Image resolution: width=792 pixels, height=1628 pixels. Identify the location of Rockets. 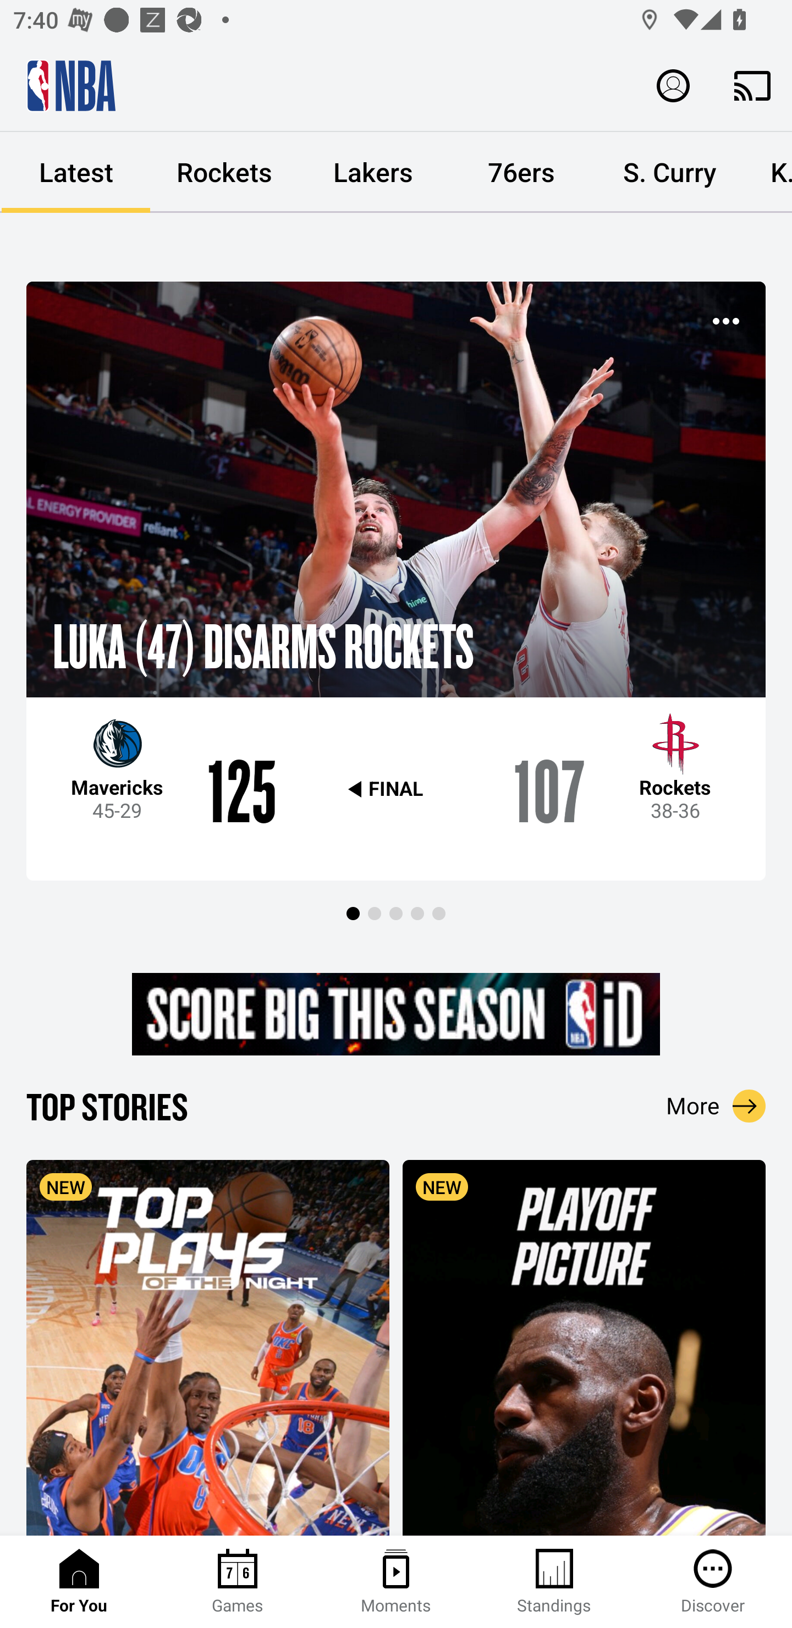
(224, 173).